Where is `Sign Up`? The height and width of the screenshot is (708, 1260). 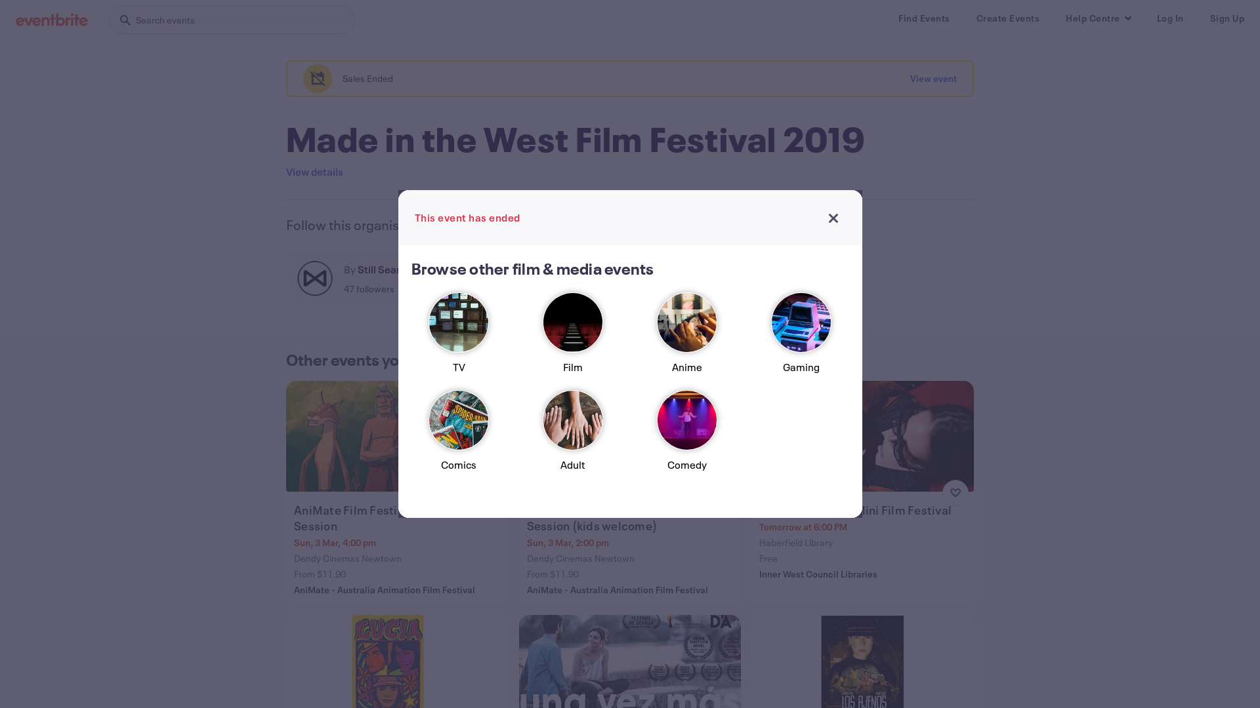 Sign Up is located at coordinates (1227, 18).